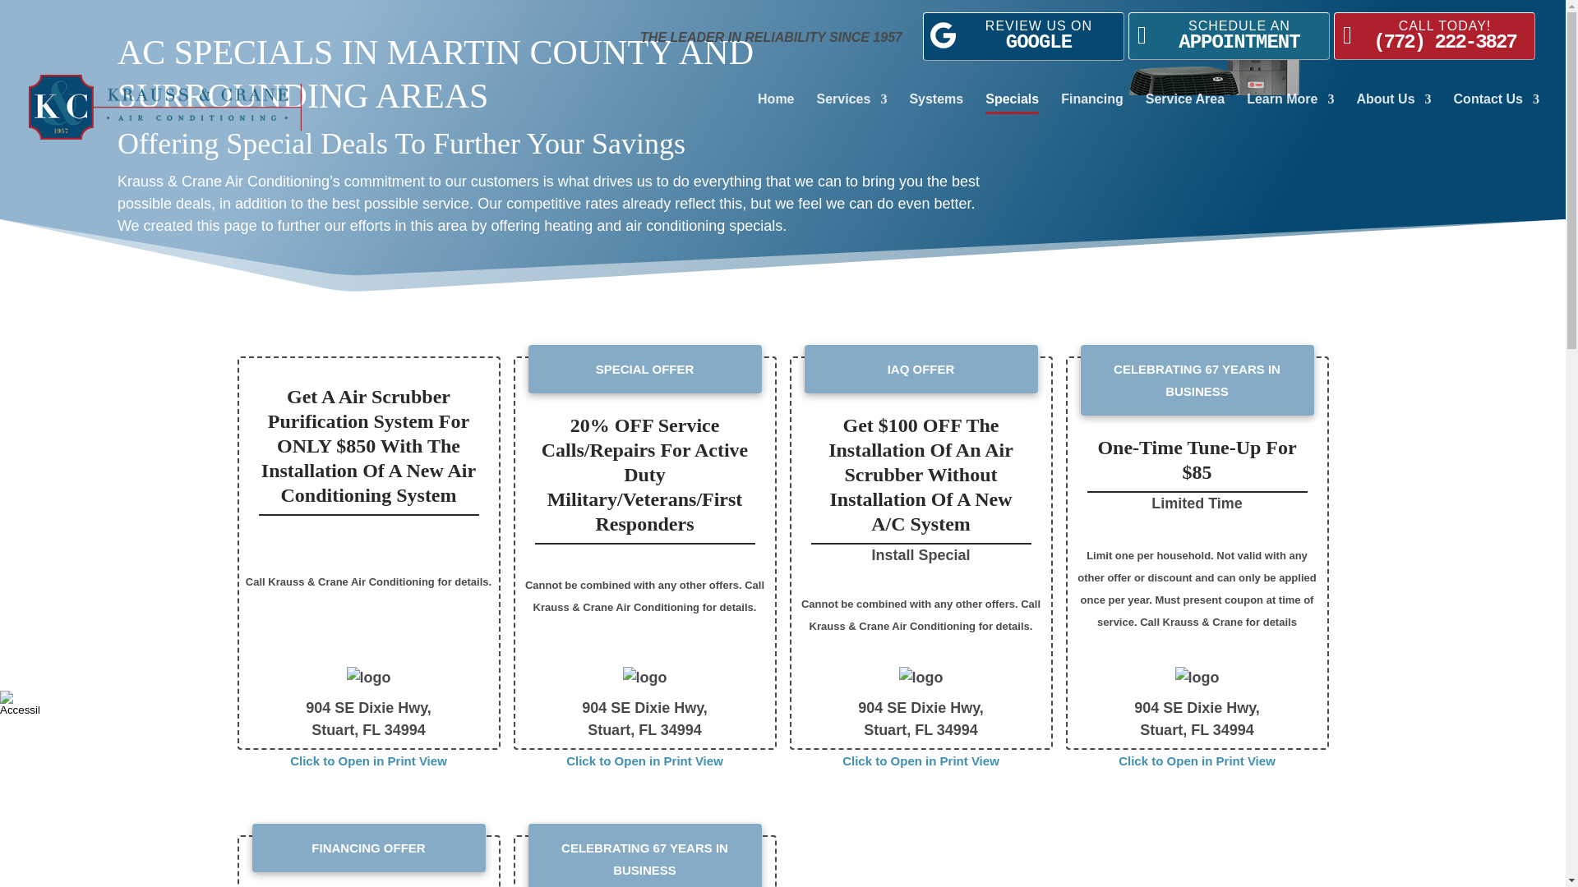  What do you see at coordinates (368, 761) in the screenshot?
I see `Click to Open in Print View` at bounding box center [368, 761].